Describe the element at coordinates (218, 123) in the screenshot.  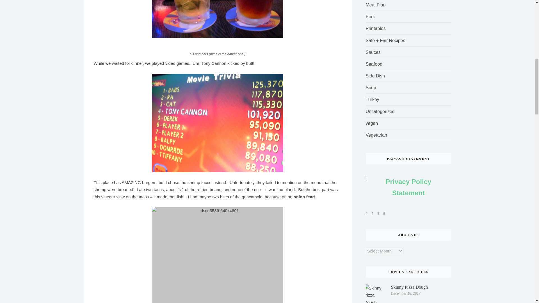
I see `dscn3537-640x480` at that location.